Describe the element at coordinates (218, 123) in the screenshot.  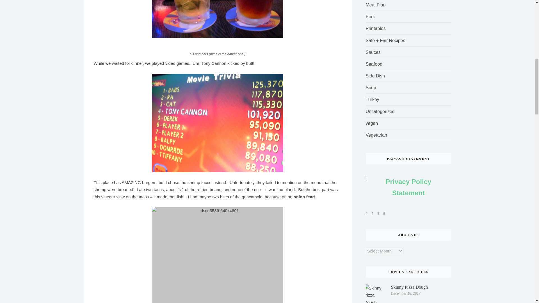
I see `dscn3537-640x480` at that location.